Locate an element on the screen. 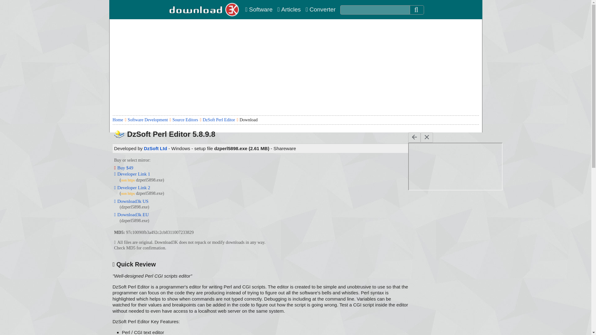 This screenshot has width=596, height=335. Download3k EU is located at coordinates (132, 214).